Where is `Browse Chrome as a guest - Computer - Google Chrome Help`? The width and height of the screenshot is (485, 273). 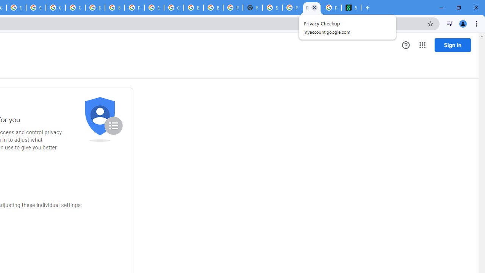
Browse Chrome as a guest - Computer - Google Chrome Help is located at coordinates (114, 8).